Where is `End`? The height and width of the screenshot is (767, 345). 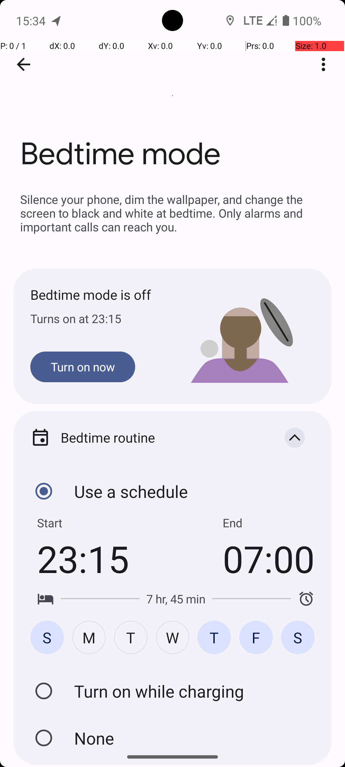
End is located at coordinates (233, 523).